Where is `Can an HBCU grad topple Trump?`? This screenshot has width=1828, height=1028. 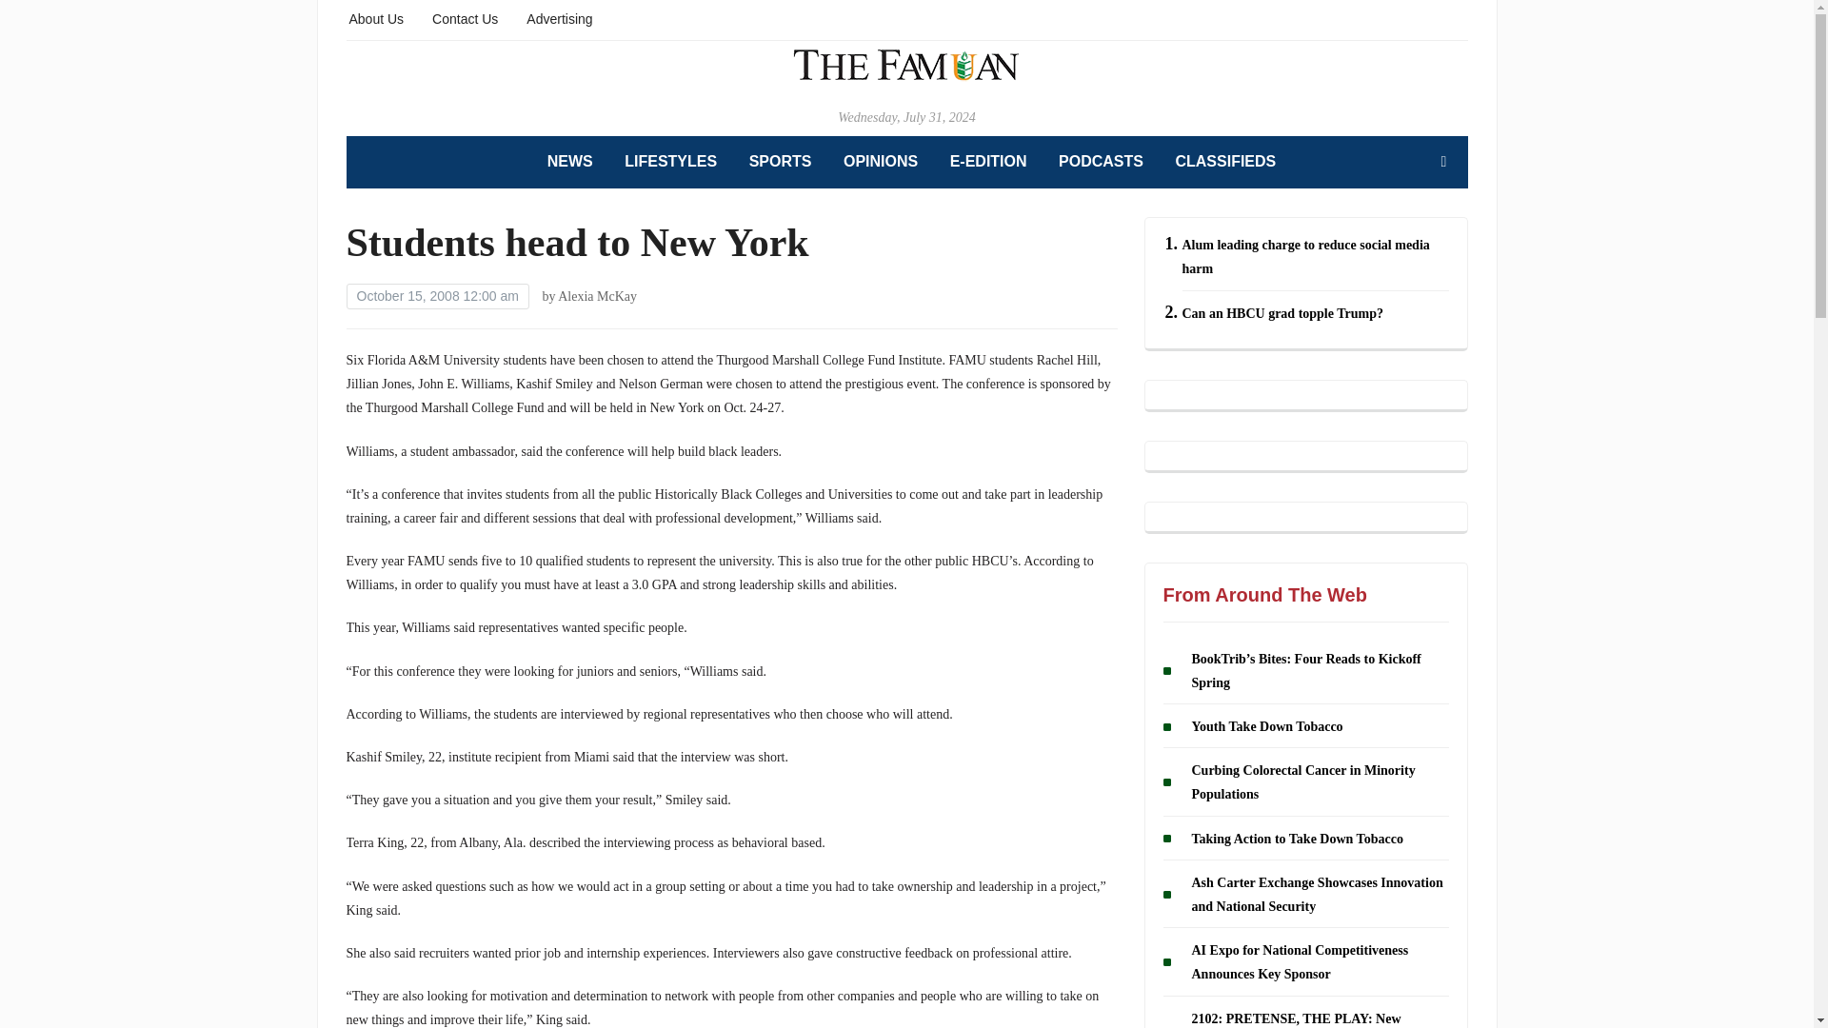 Can an HBCU grad topple Trump? is located at coordinates (1283, 312).